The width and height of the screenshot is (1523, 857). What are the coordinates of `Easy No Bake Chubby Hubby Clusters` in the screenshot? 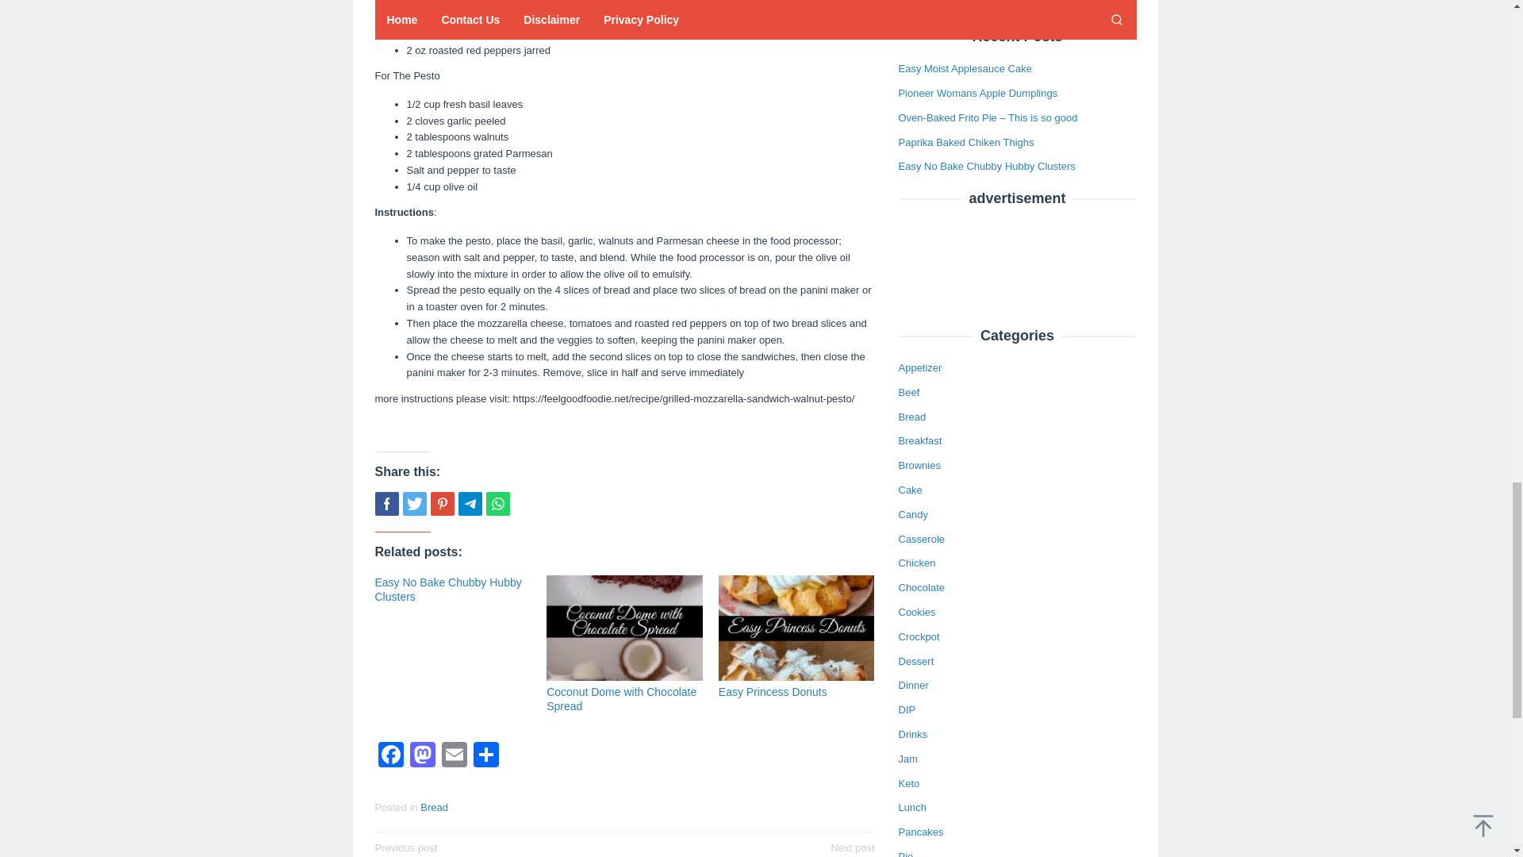 It's located at (447, 589).